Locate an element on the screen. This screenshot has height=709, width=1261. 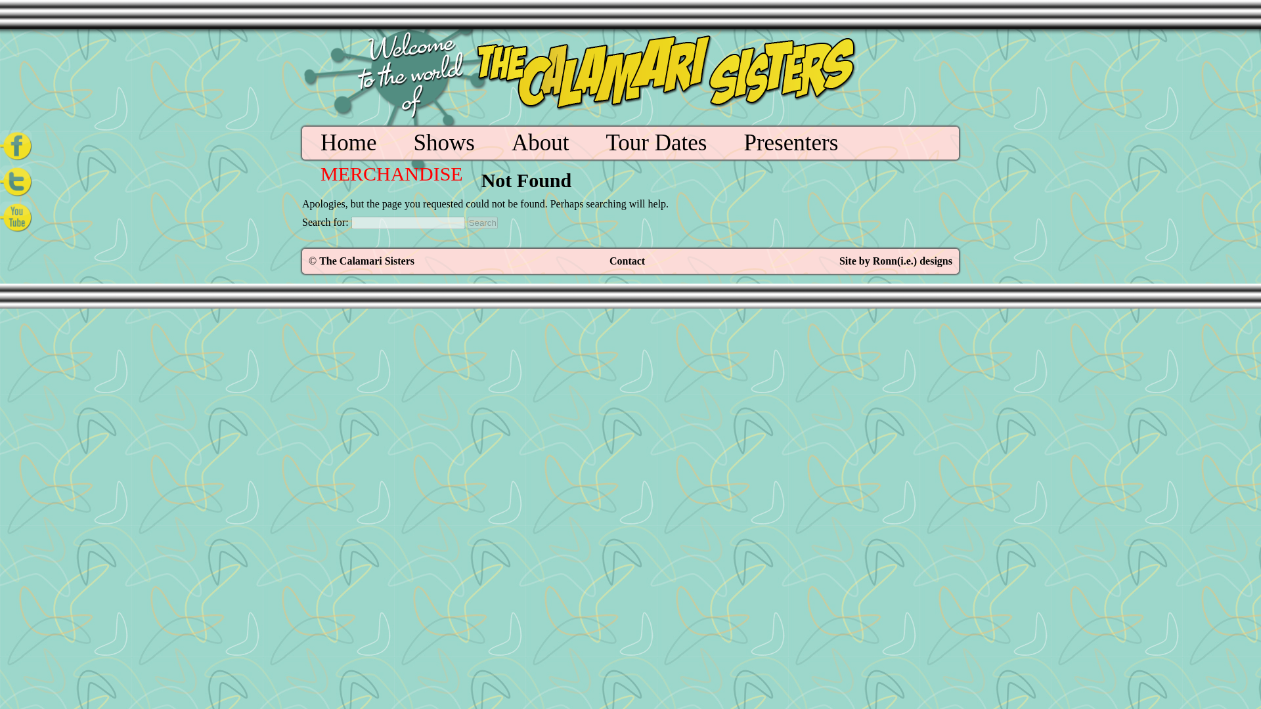
About is located at coordinates (541, 142).